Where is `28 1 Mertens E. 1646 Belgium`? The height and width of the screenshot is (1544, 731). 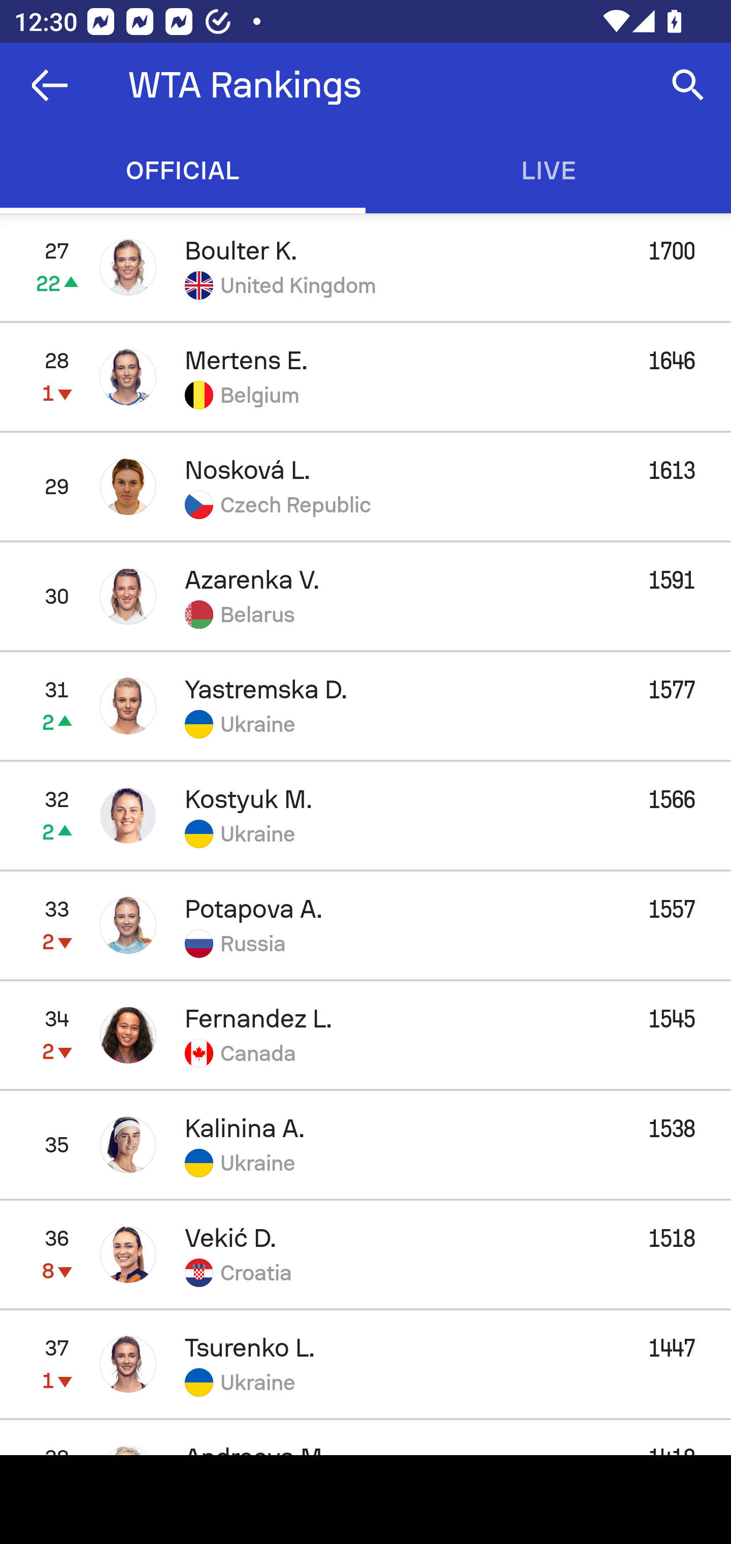 28 1 Mertens E. 1646 Belgium is located at coordinates (365, 377).